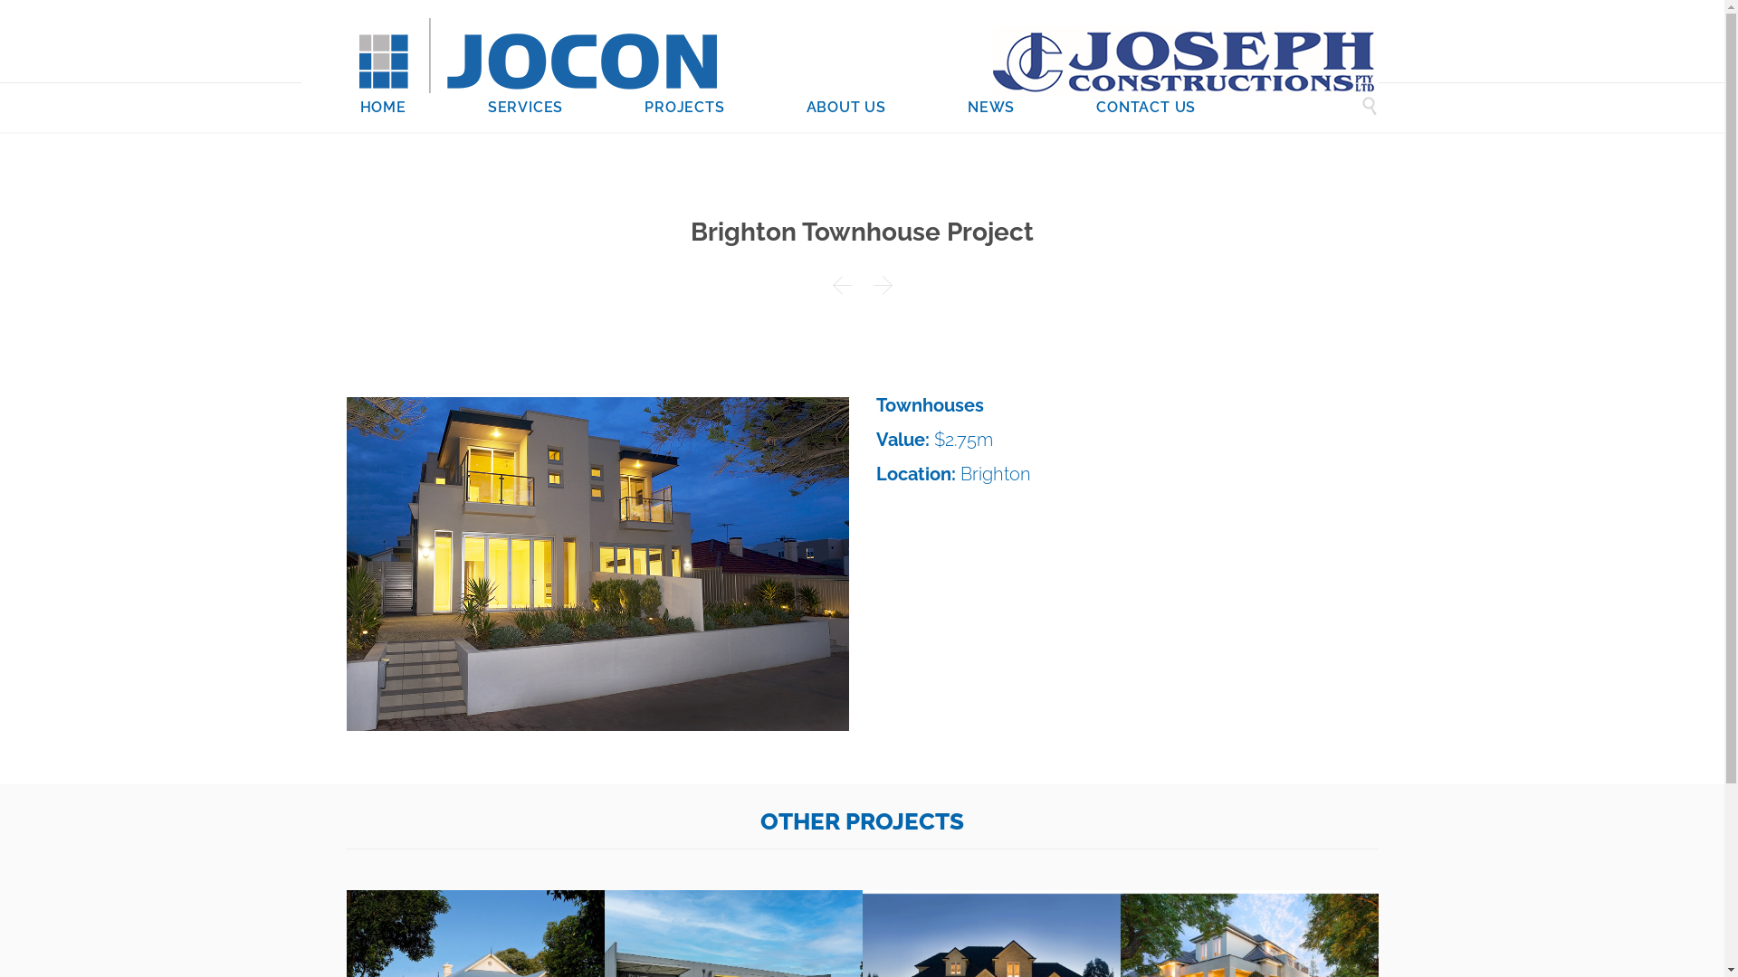 The width and height of the screenshot is (1738, 977). What do you see at coordinates (684, 109) in the screenshot?
I see `PROJECTS` at bounding box center [684, 109].